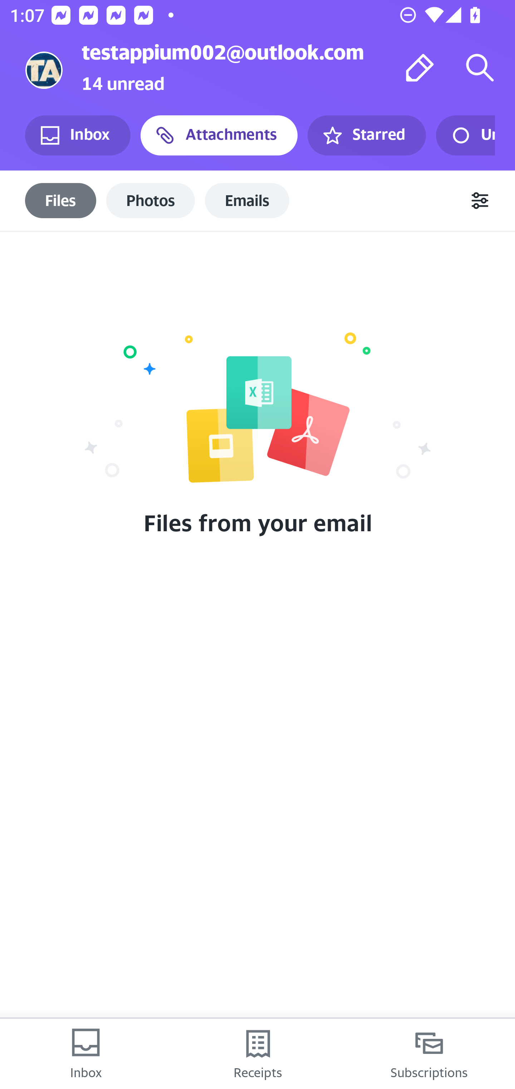  I want to click on Search mail, so click(480, 67).